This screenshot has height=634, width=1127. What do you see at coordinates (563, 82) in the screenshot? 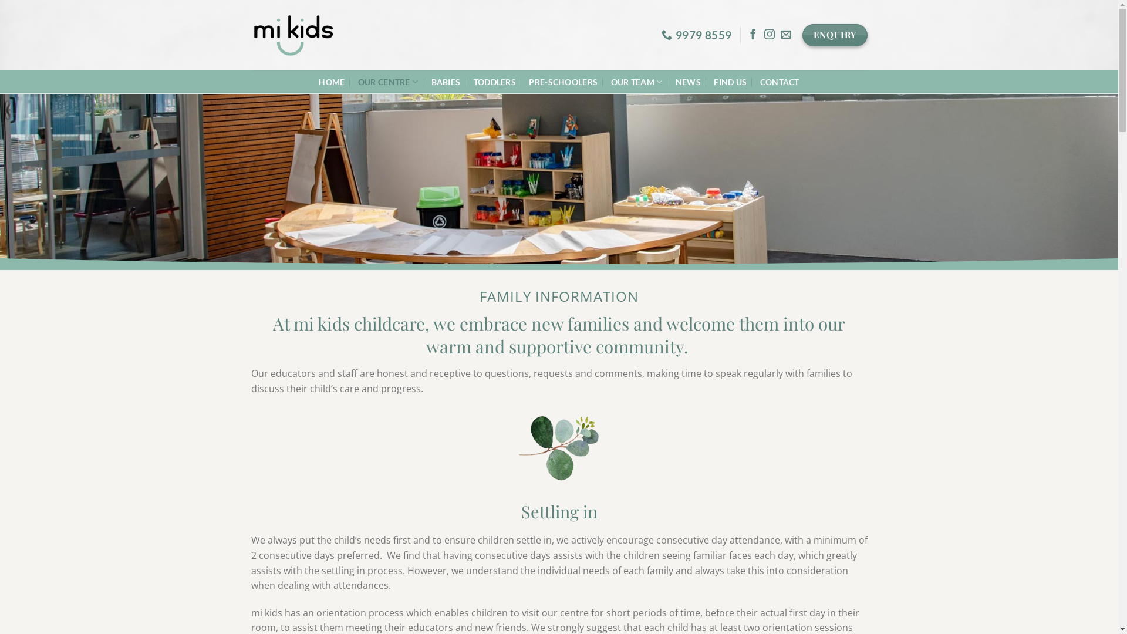
I see `PRE-SCHOOLERS` at bounding box center [563, 82].